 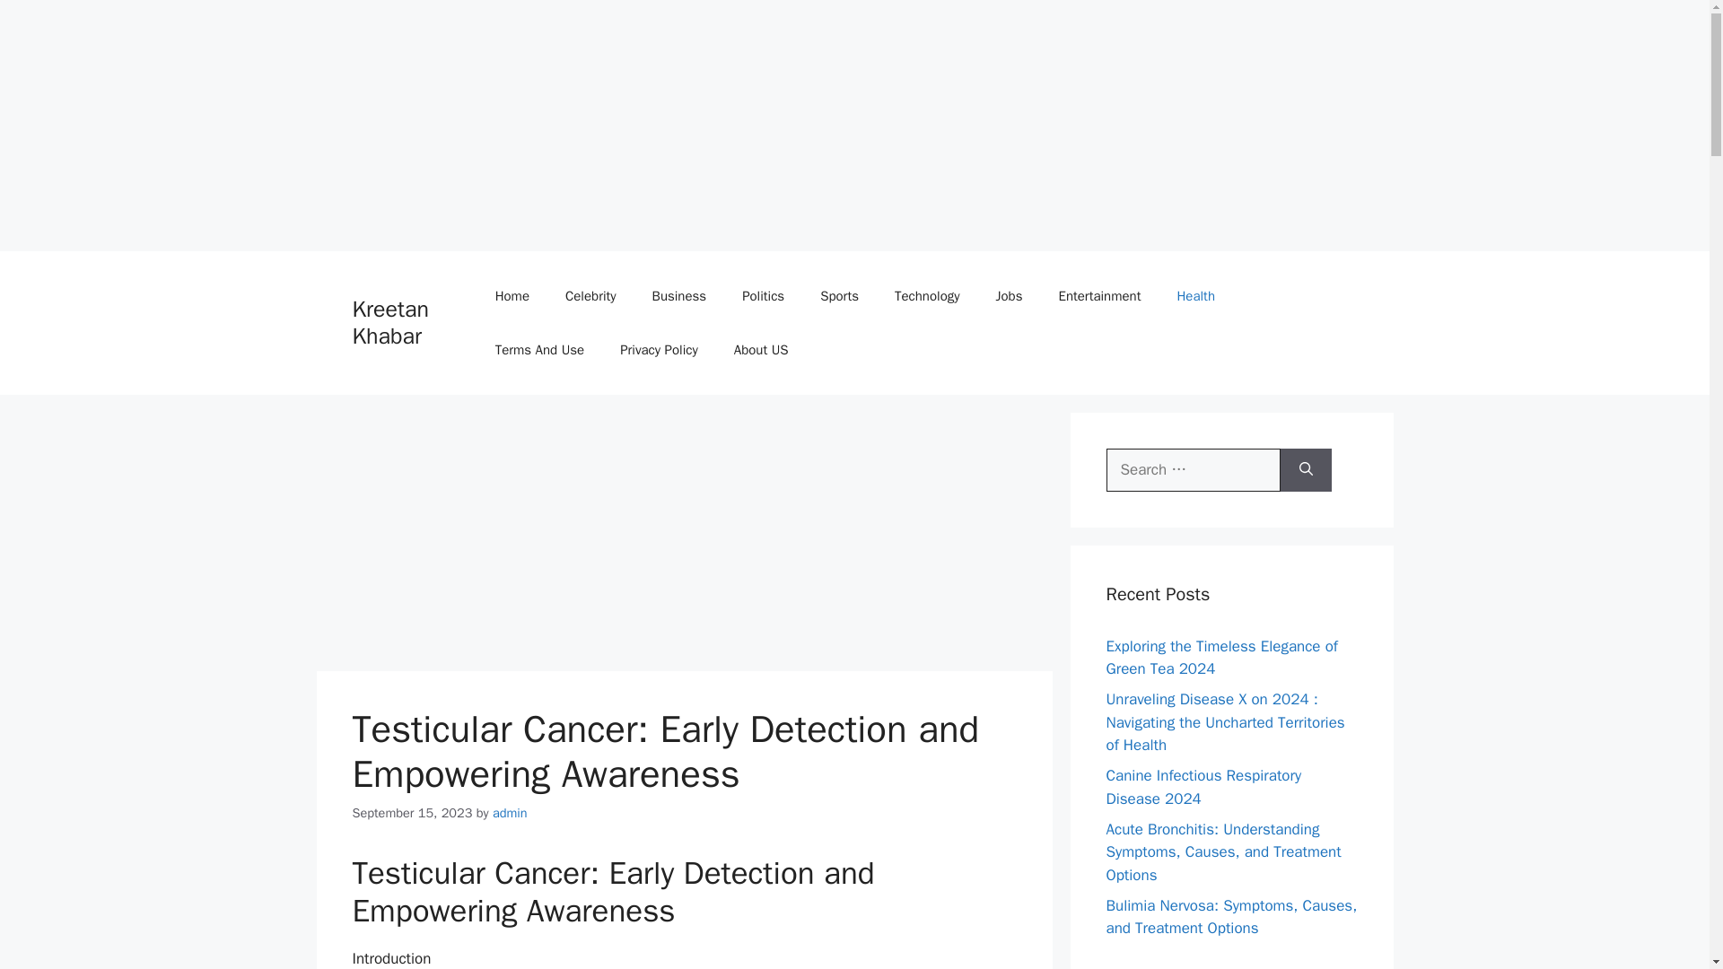 I want to click on Bulimia Nervosa: Symptoms, Causes, and Treatment Options, so click(x=1231, y=916).